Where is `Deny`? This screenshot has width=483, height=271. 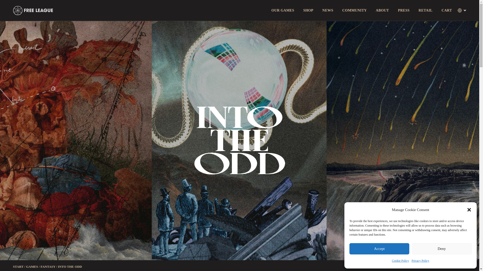 Deny is located at coordinates (442, 249).